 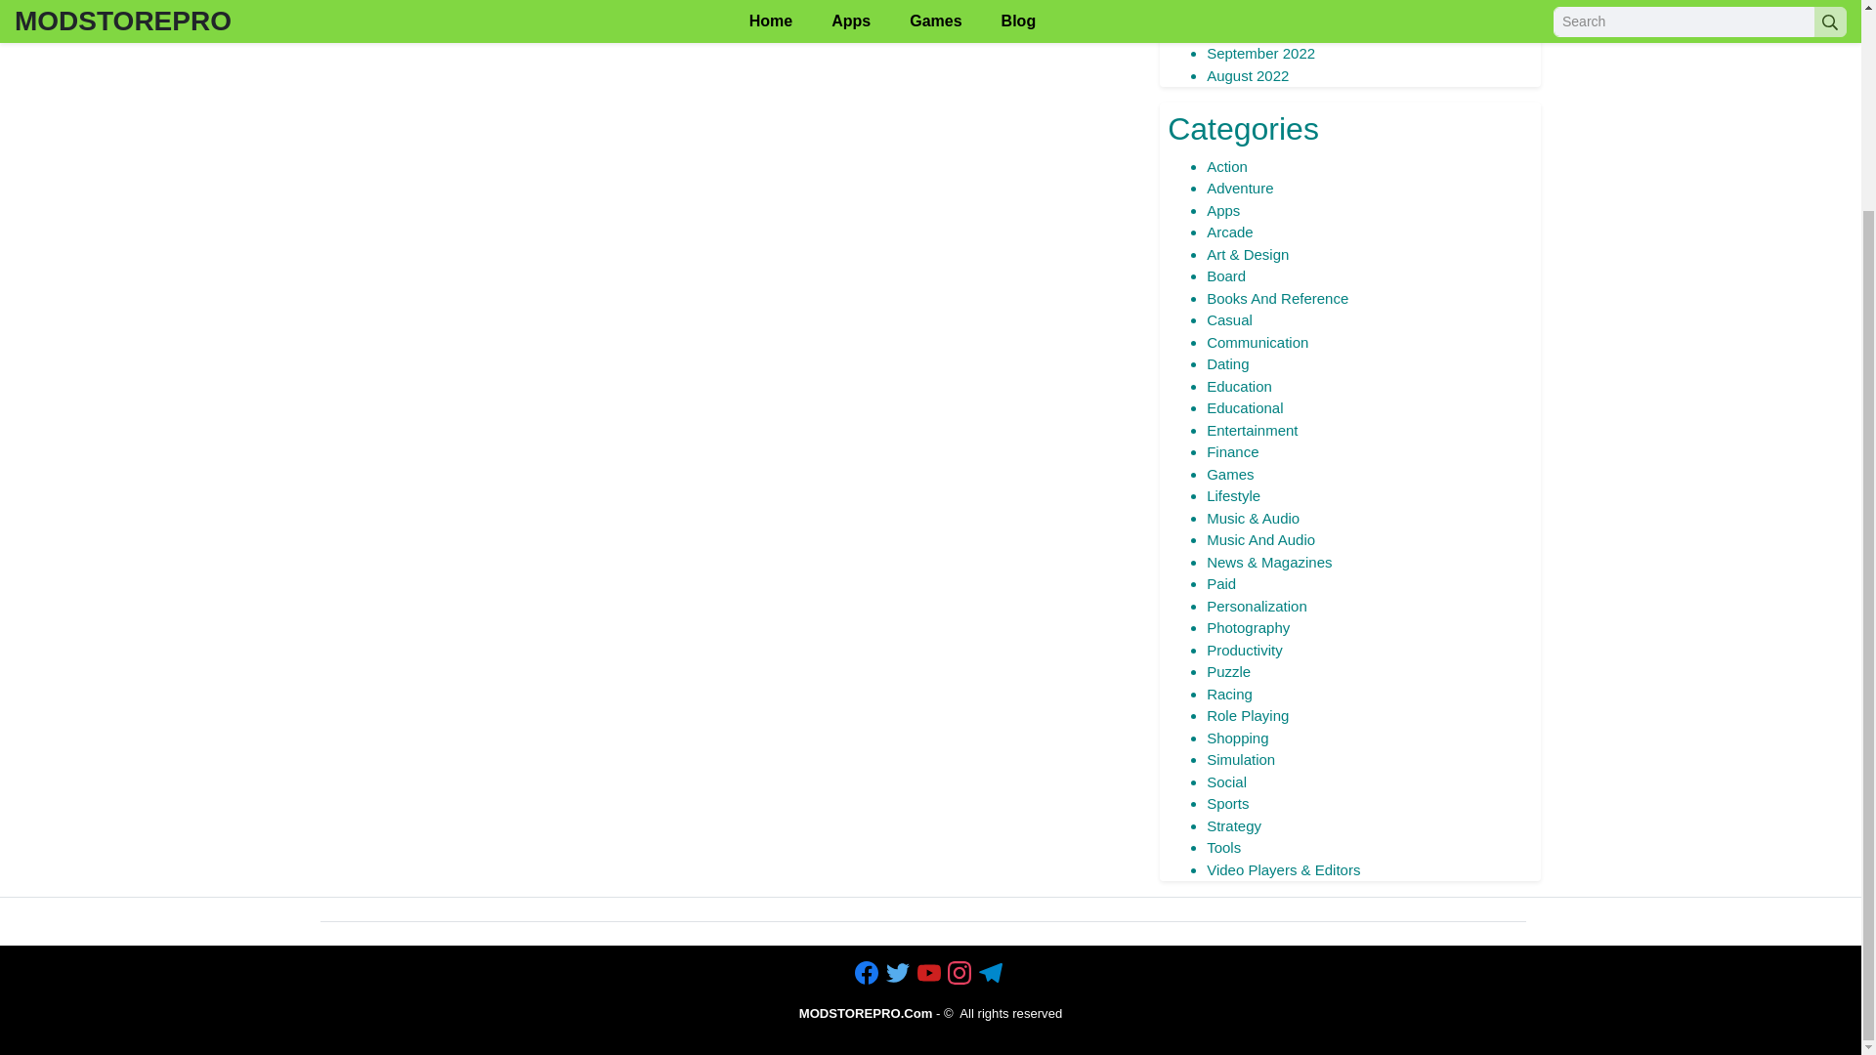 What do you see at coordinates (1248, 627) in the screenshot?
I see `Photography` at bounding box center [1248, 627].